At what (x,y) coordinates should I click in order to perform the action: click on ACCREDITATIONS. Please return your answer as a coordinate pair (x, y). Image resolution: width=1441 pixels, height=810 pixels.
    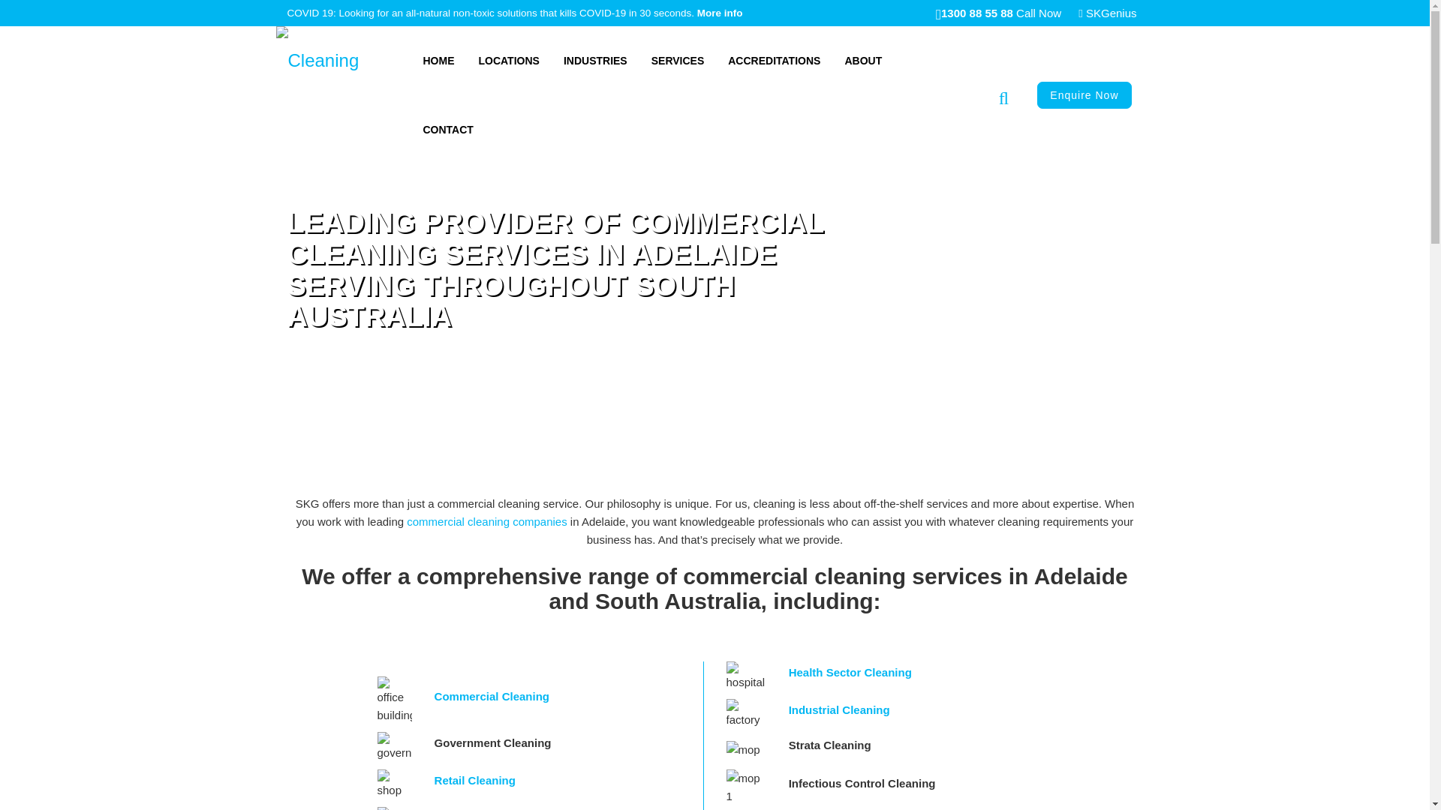
    Looking at the image, I should click on (775, 61).